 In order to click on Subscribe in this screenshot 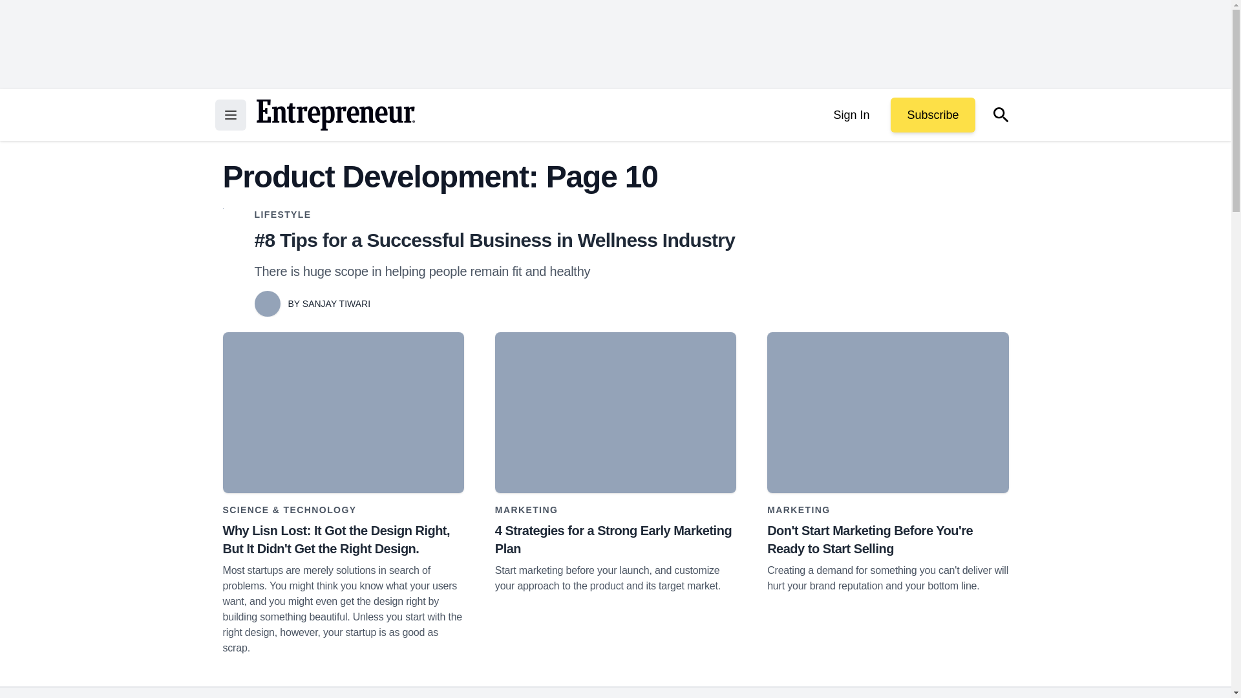, I will do `click(932, 115)`.